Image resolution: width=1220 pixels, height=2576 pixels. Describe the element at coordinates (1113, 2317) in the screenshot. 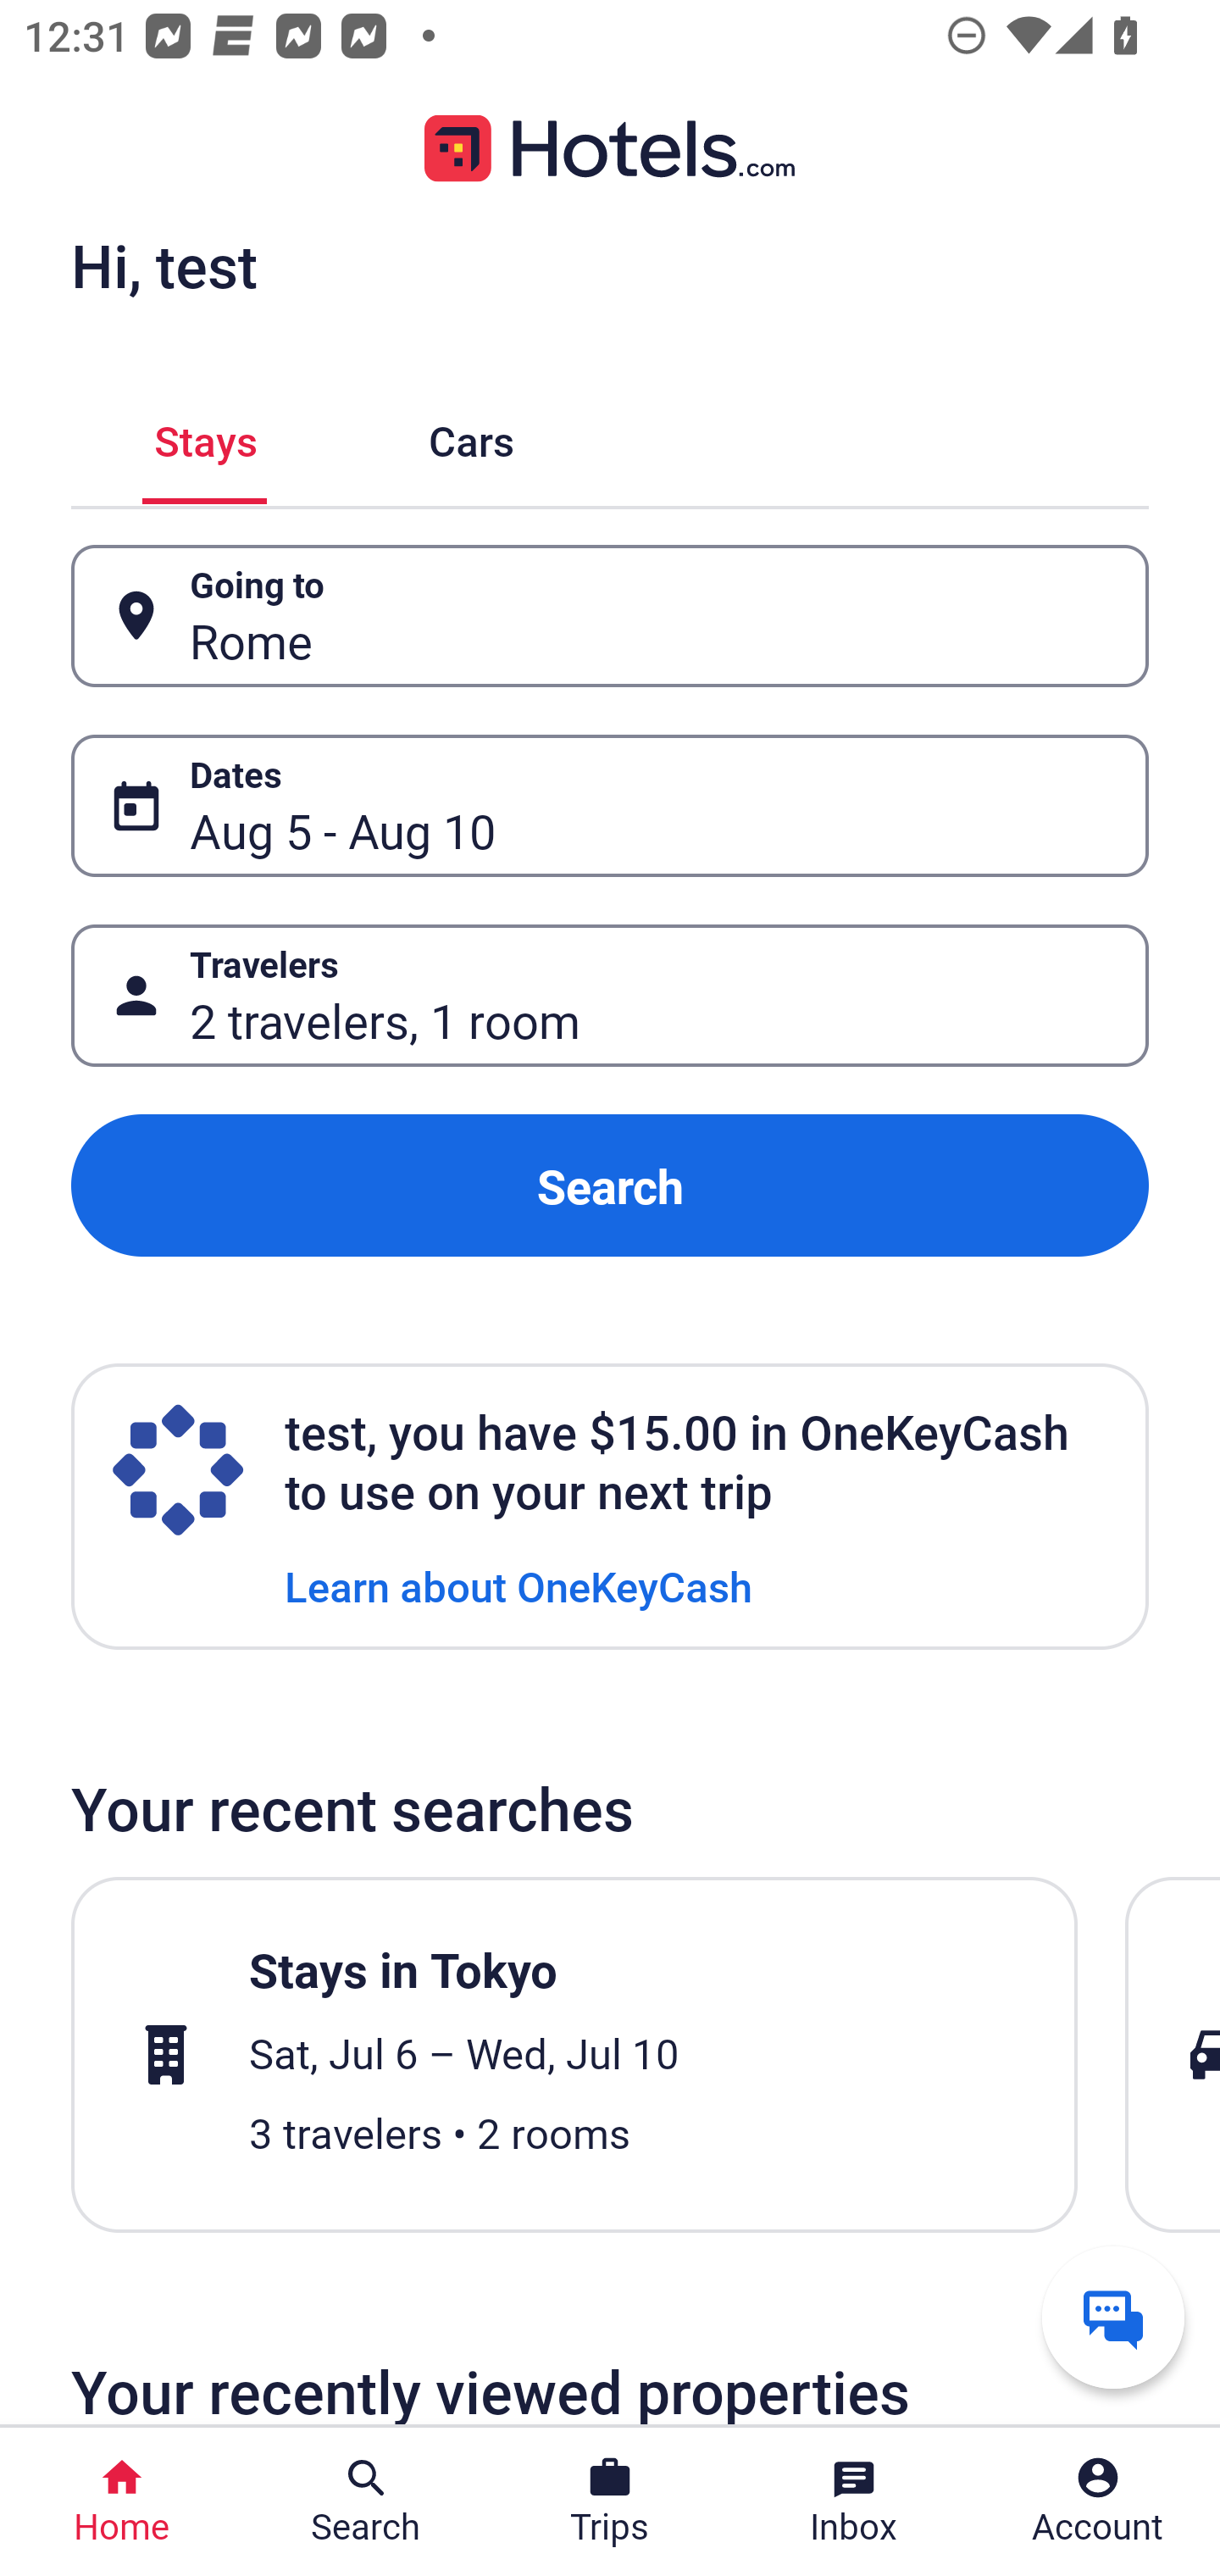

I see `Get help from a virtual agent` at that location.